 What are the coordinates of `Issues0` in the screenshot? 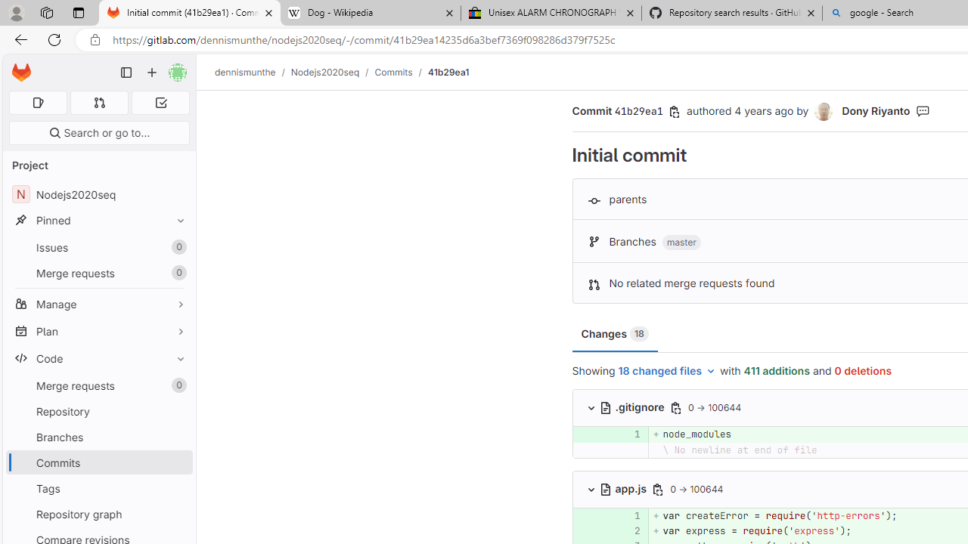 It's located at (98, 248).